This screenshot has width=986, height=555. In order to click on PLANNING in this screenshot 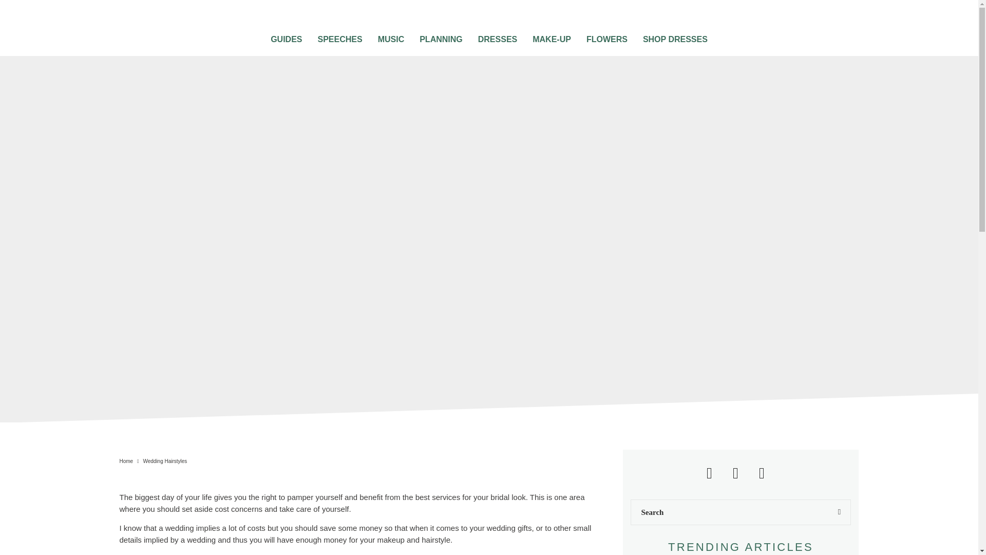, I will do `click(441, 36)`.